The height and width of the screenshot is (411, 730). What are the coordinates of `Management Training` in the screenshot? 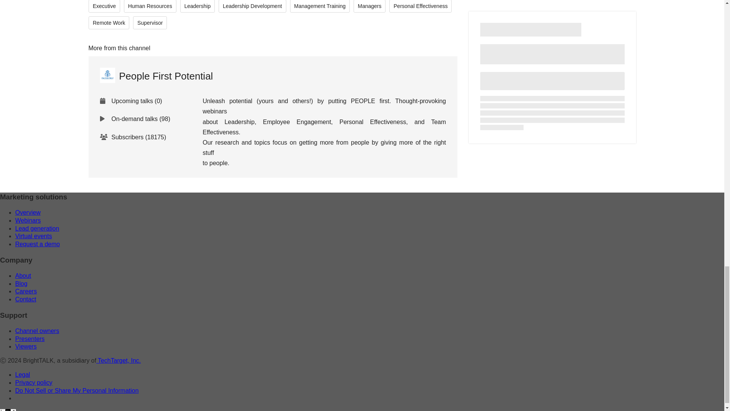 It's located at (319, 6).